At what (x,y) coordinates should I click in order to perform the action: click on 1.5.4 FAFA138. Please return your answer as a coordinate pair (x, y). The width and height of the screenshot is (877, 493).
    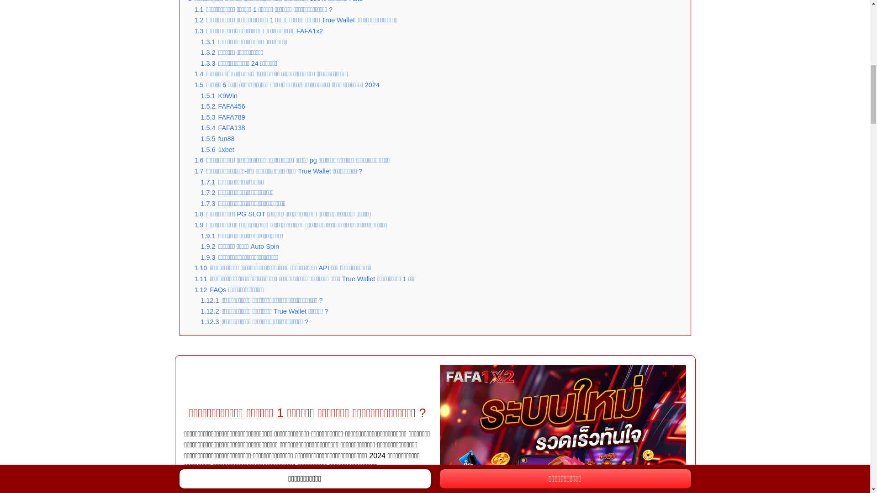
    Looking at the image, I should click on (223, 128).